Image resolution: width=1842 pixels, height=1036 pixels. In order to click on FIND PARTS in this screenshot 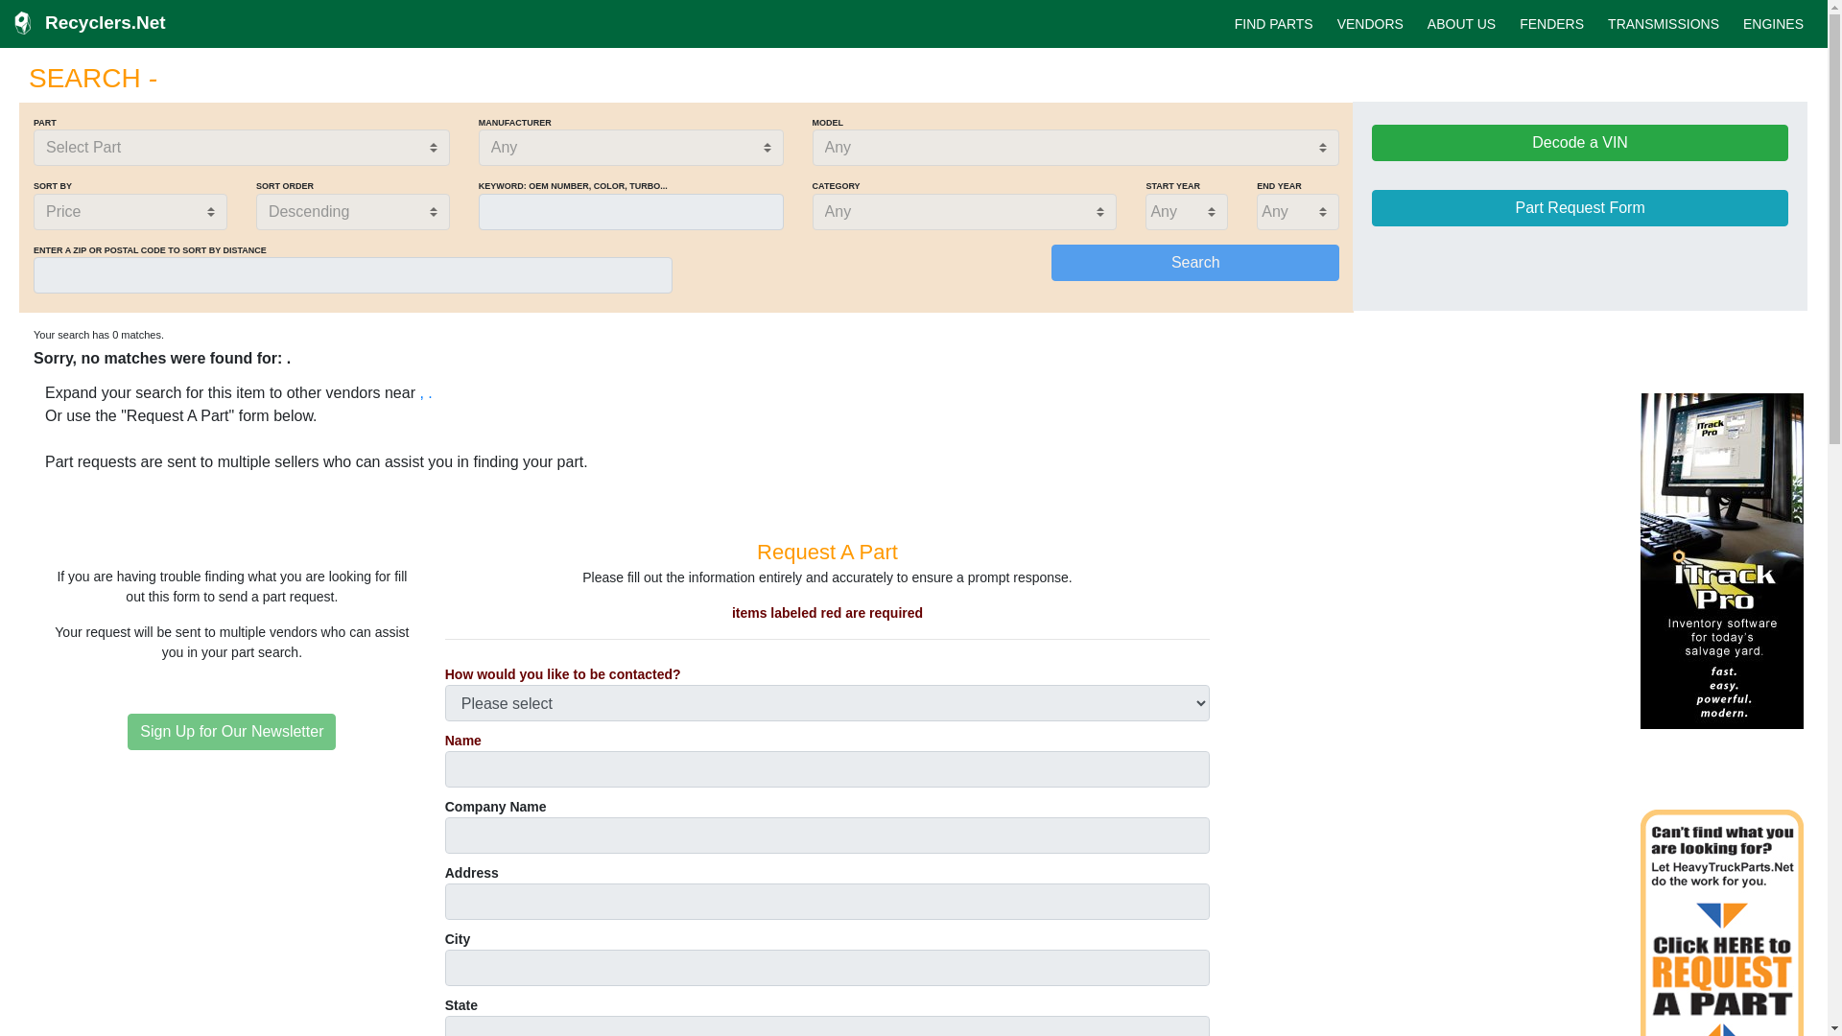, I will do `click(1273, 24)`.